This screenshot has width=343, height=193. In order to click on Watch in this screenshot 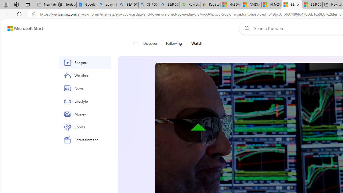, I will do `click(195, 43)`.